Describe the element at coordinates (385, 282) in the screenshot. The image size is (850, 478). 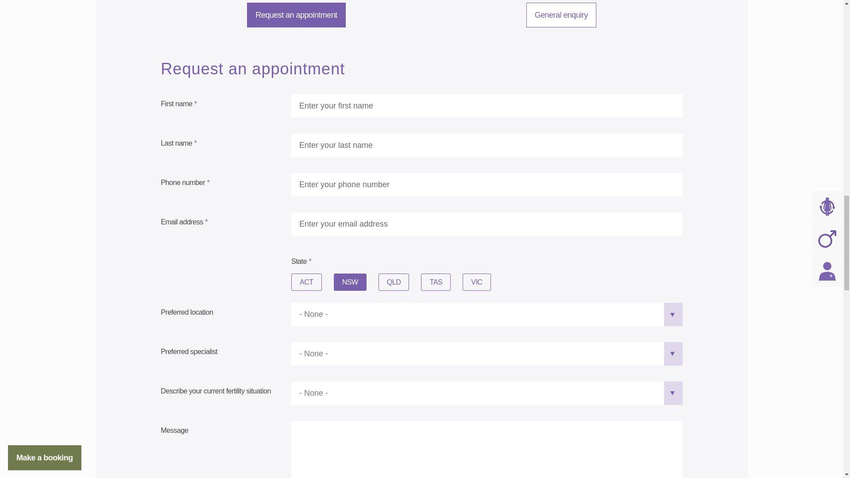
I see `141` at that location.